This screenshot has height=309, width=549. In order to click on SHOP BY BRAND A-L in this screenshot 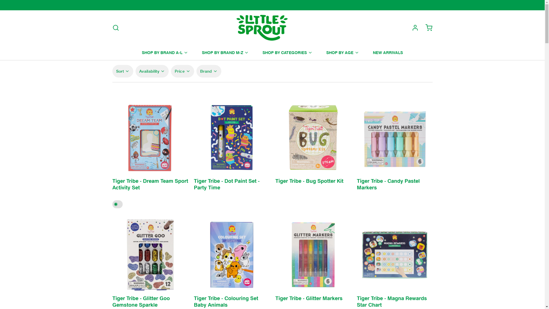, I will do `click(165, 53)`.